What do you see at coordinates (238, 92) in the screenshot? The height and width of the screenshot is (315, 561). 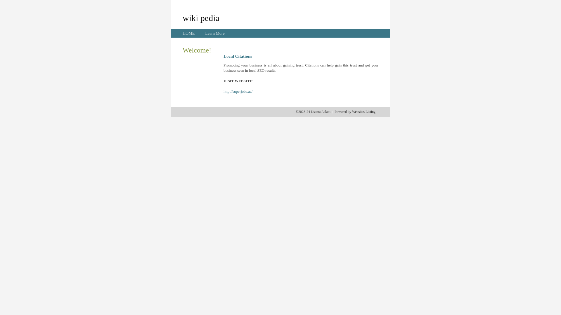 I see `http://superjobs.az/` at bounding box center [238, 92].